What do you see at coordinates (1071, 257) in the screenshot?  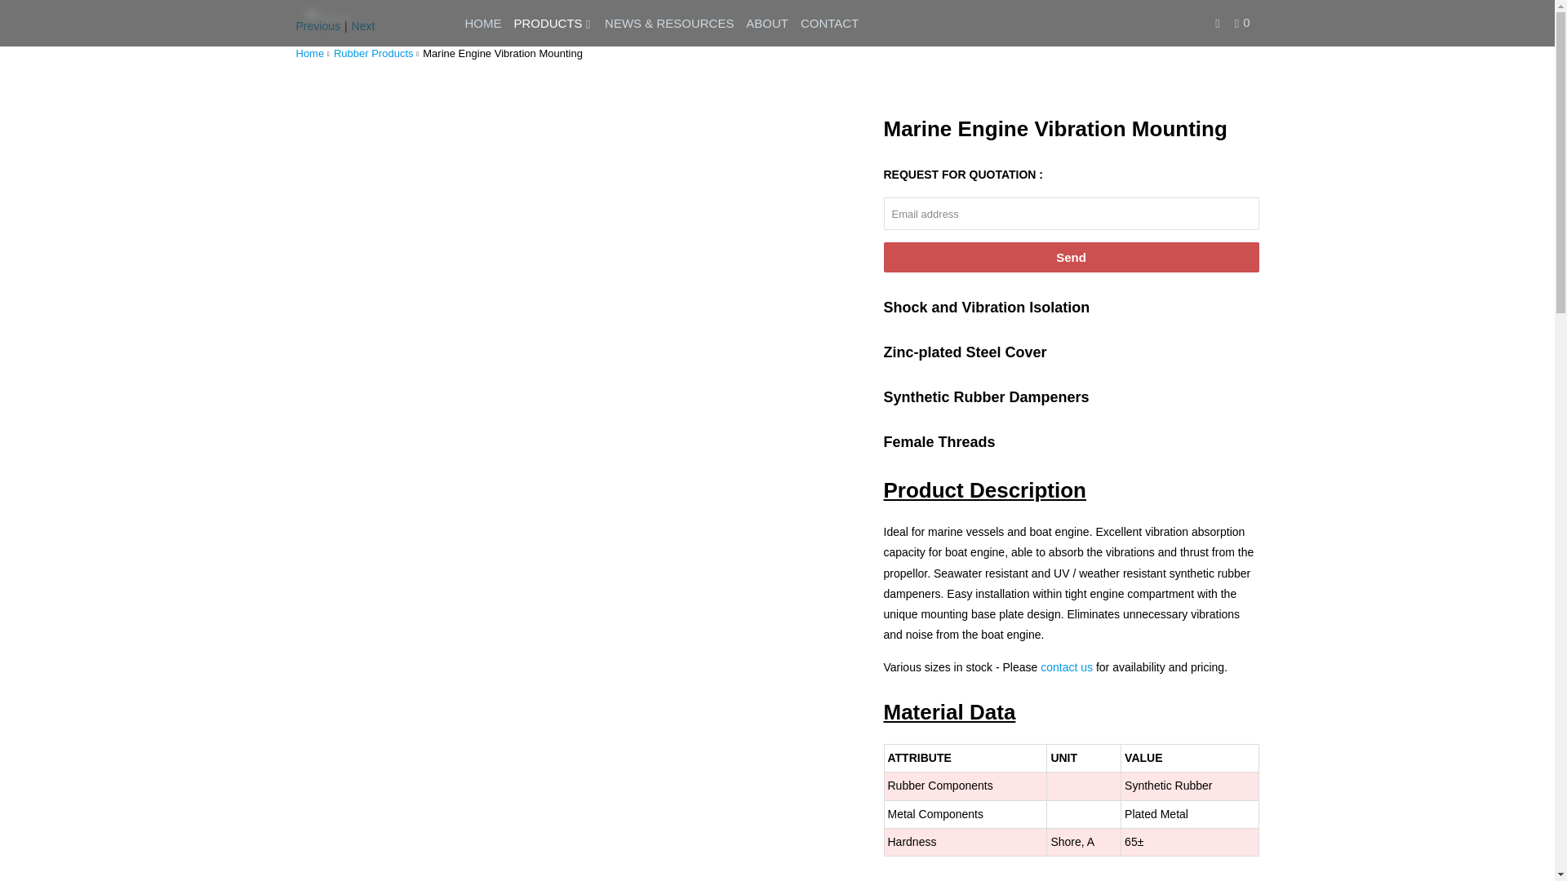 I see `Send` at bounding box center [1071, 257].